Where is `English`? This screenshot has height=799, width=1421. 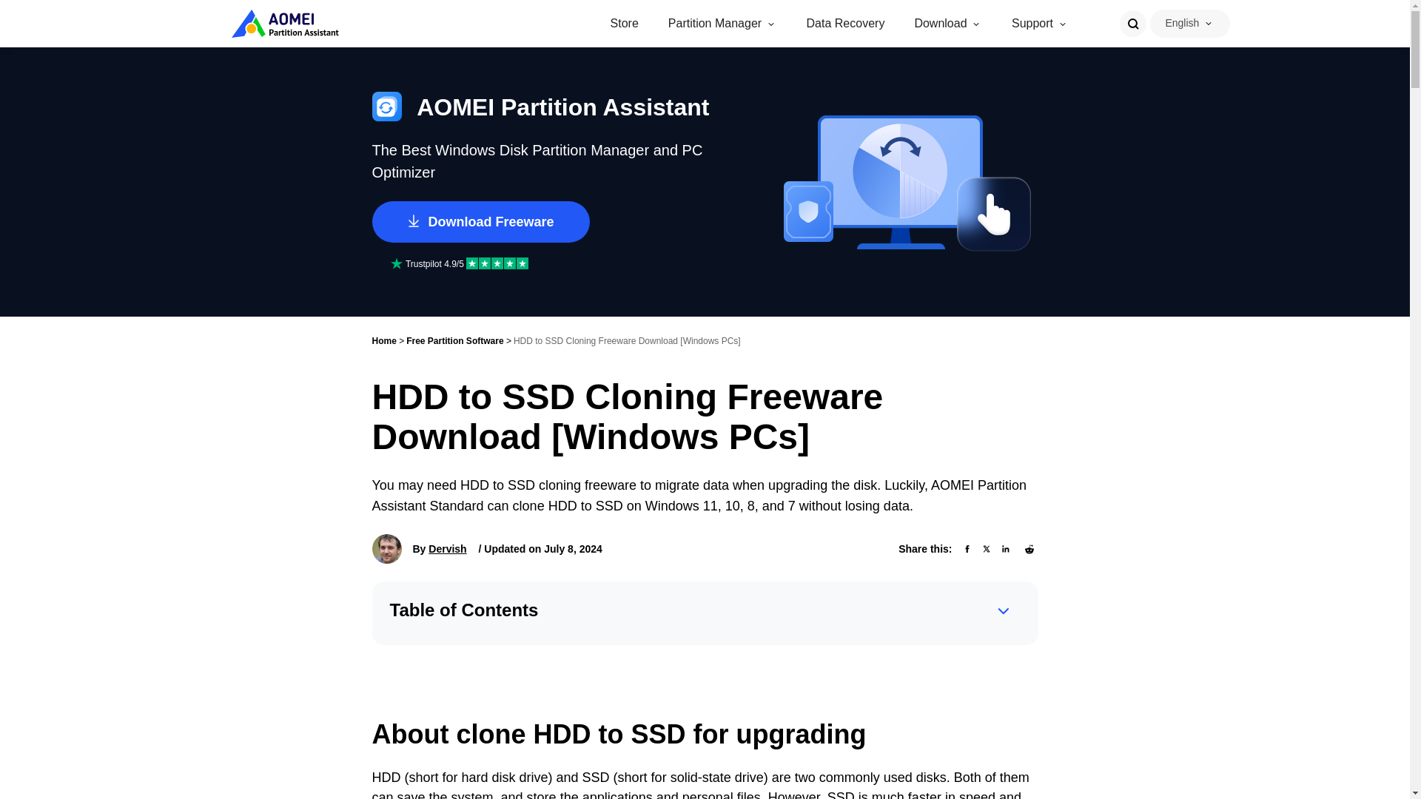
English is located at coordinates (1182, 22).